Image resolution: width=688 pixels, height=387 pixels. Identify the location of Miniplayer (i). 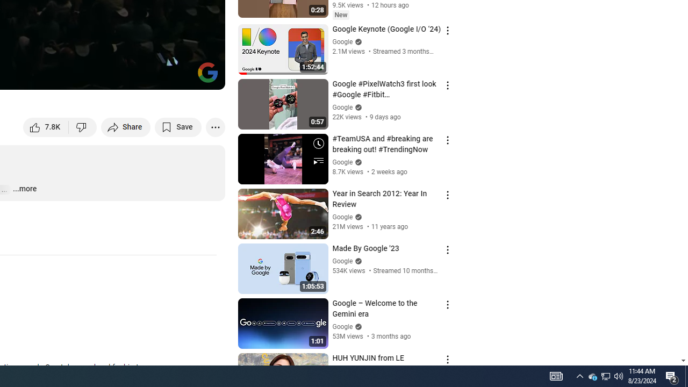
(154, 76).